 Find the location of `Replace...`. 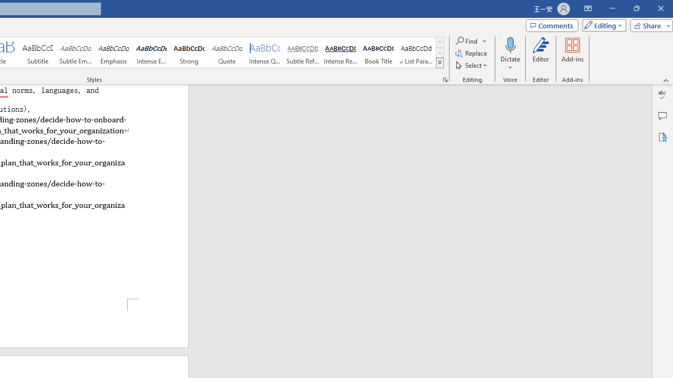

Replace... is located at coordinates (472, 54).